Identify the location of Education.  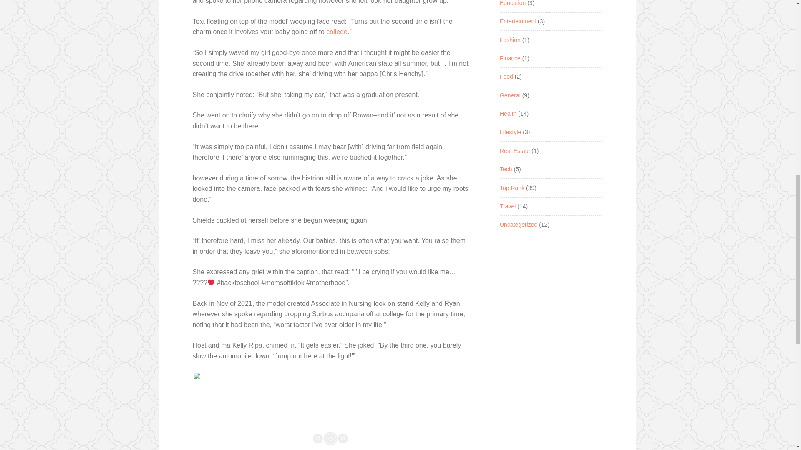
(512, 3).